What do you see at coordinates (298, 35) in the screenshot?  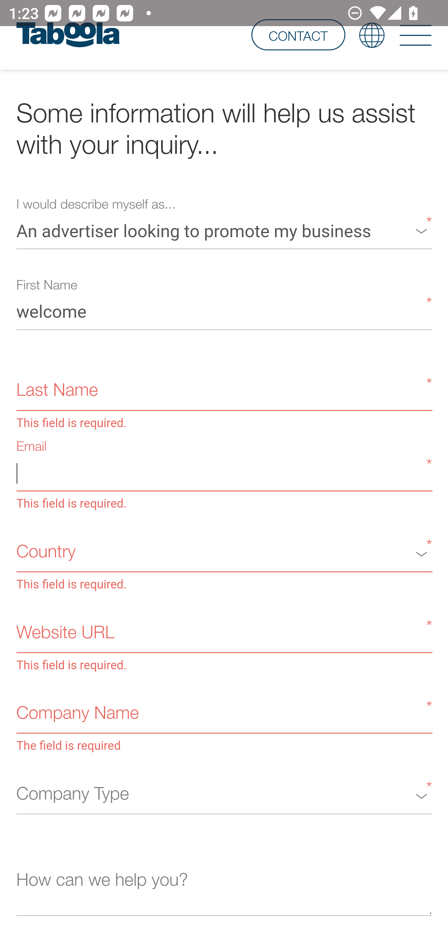 I see `CONTACT` at bounding box center [298, 35].